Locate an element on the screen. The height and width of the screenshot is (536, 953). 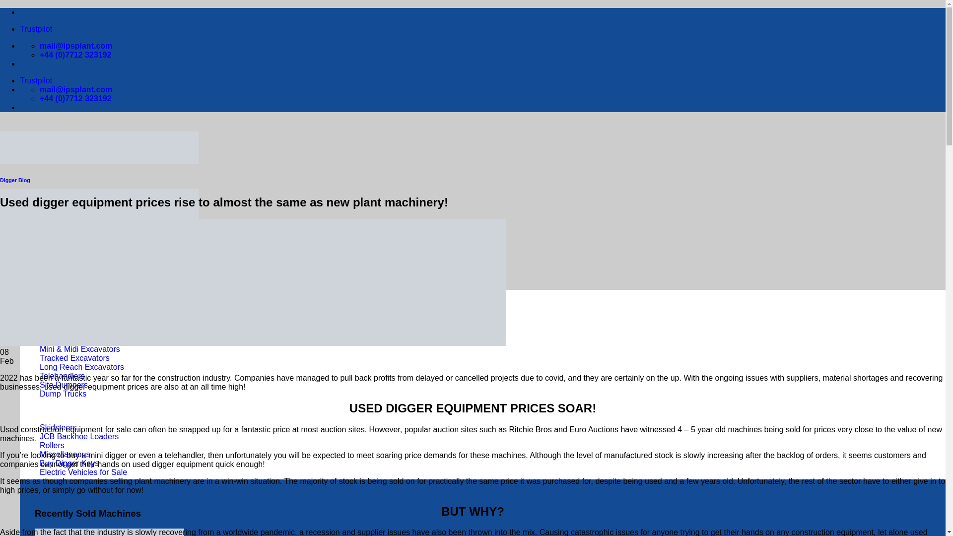
International Plant Sales - Used Plant for Sale is located at coordinates (99, 201).